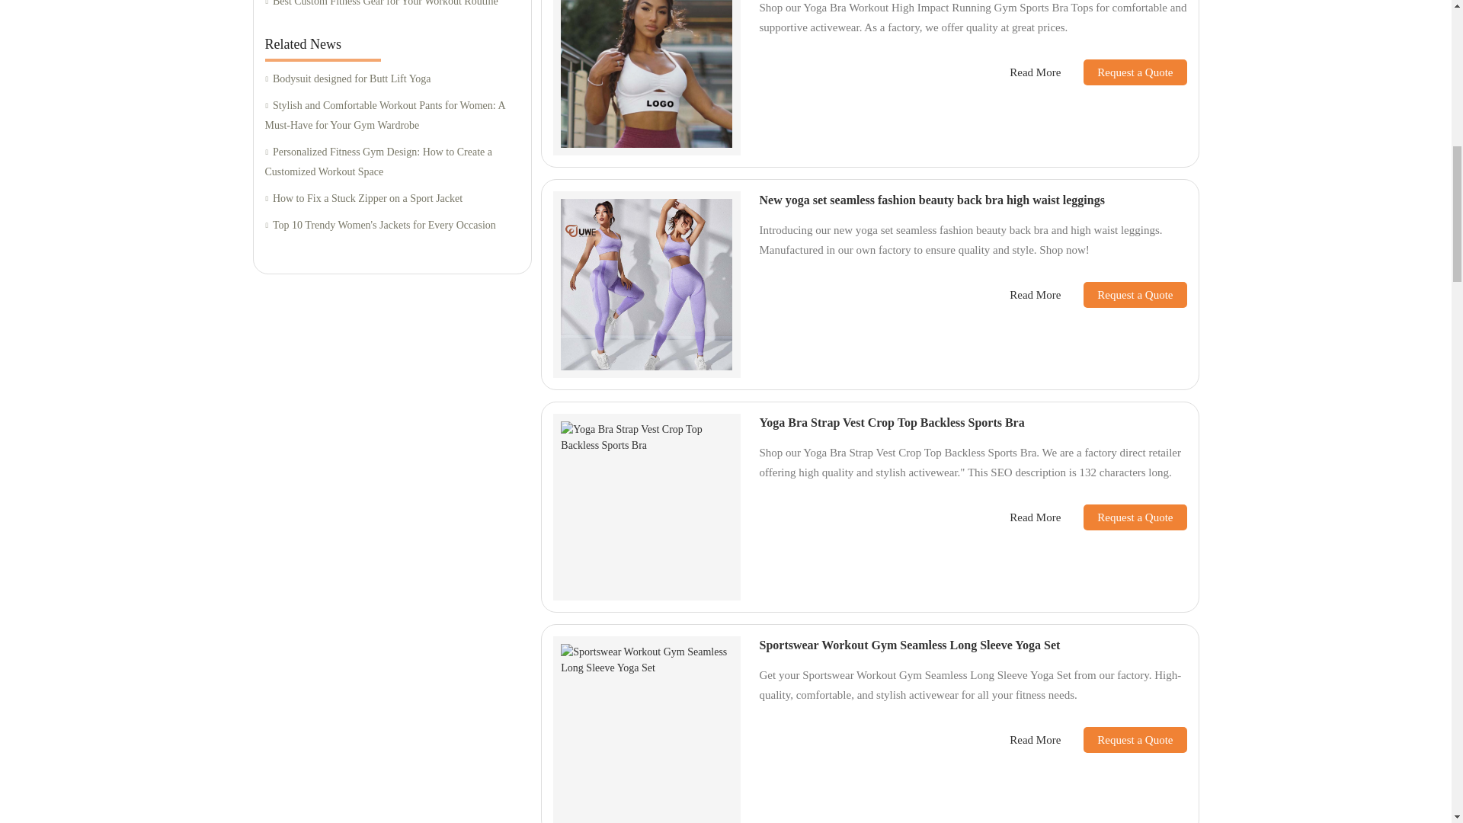 The image size is (1463, 823). Describe the element at coordinates (392, 79) in the screenshot. I see `Bodysuit designed for Butt Lift Yoga` at that location.